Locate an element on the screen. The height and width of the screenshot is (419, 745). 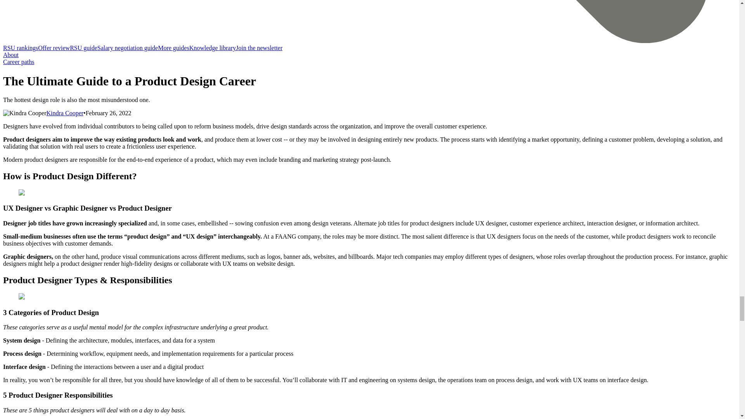
About is located at coordinates (11, 55).